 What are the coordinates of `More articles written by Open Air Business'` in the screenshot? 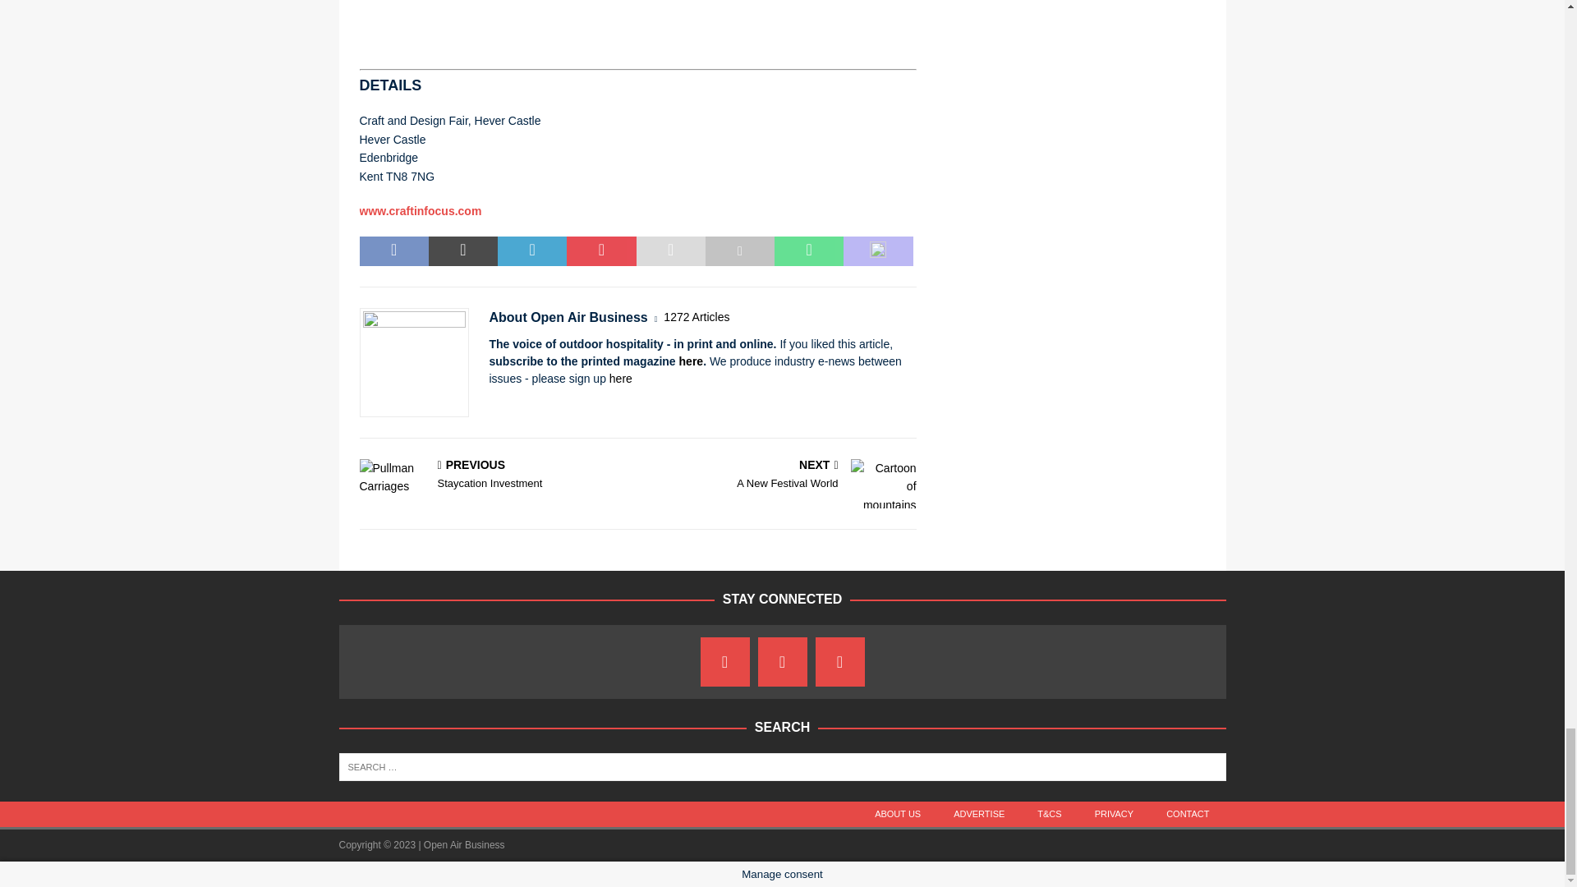 It's located at (697, 317).